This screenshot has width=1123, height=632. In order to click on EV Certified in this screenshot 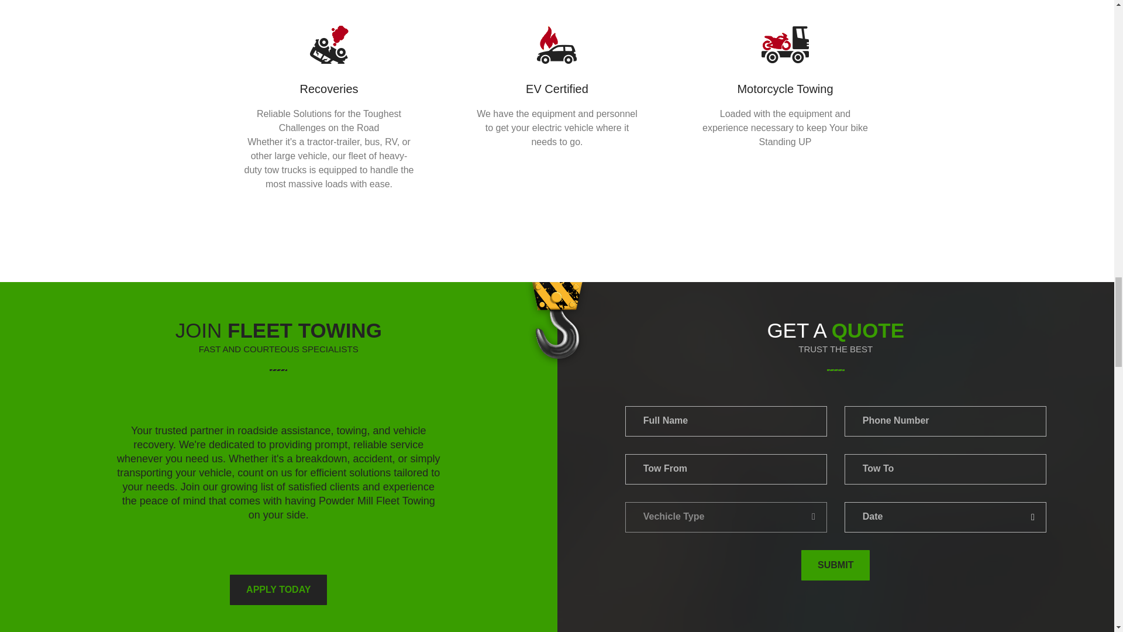, I will do `click(557, 89)`.